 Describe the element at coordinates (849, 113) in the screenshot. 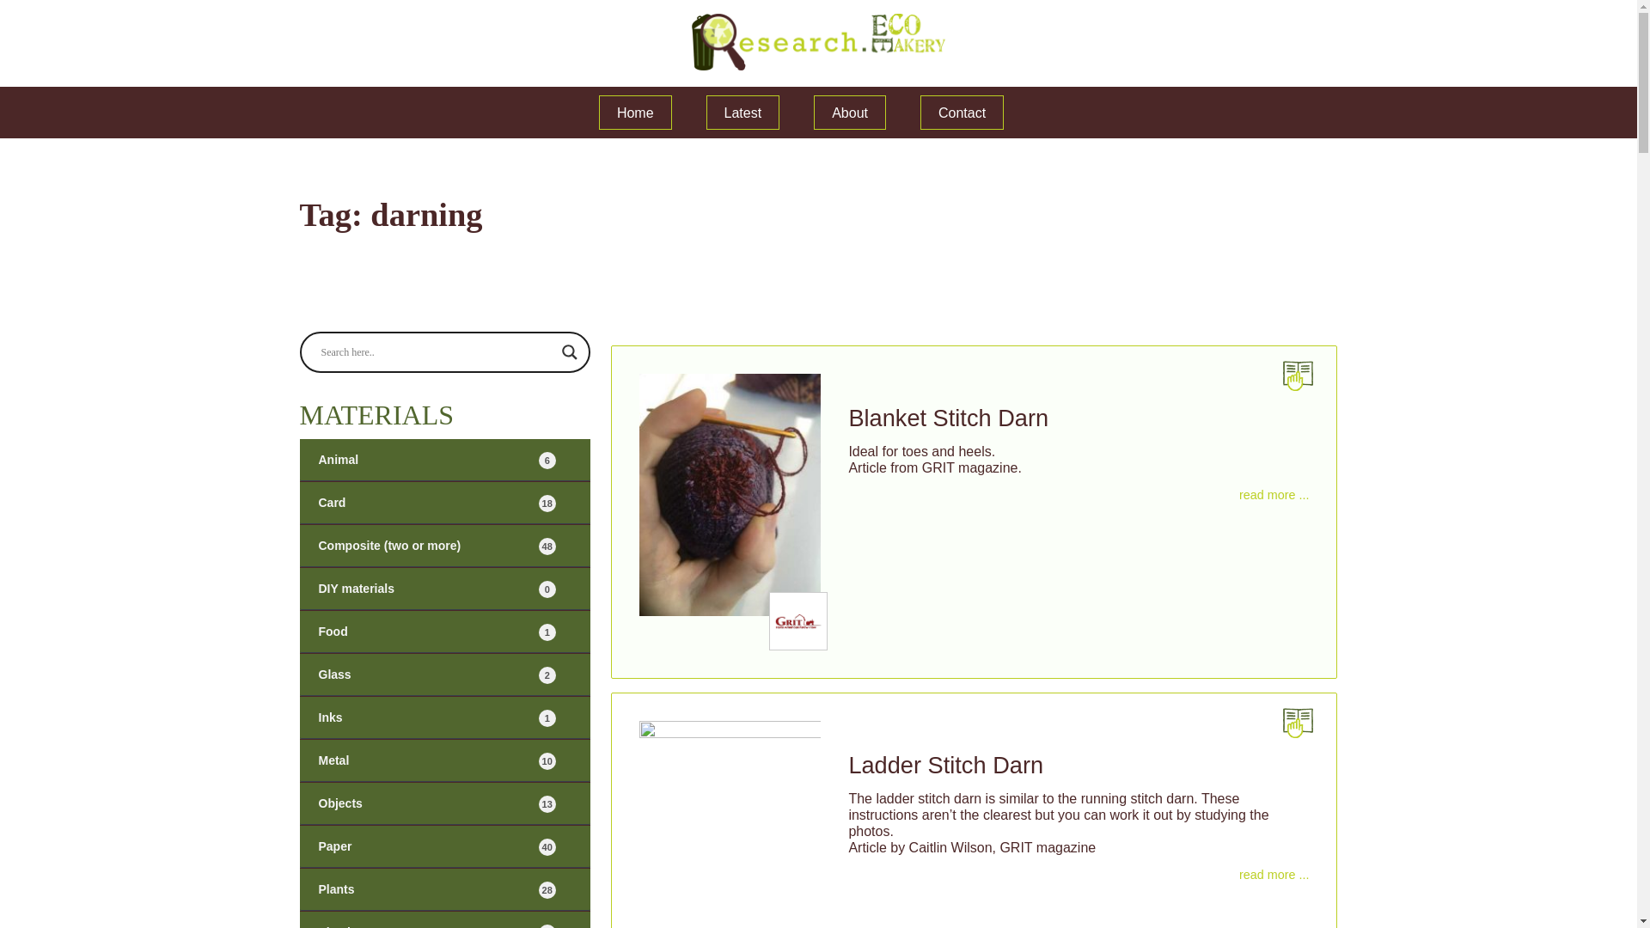

I see `About` at that location.